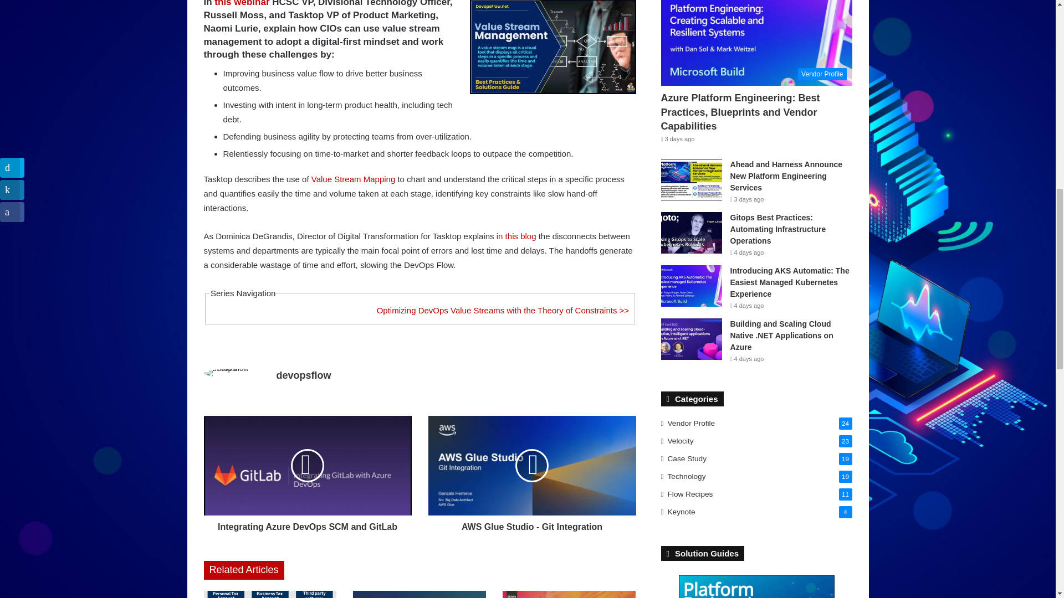  What do you see at coordinates (308, 524) in the screenshot?
I see `Integrating Azure DevOps SCM and GitLab` at bounding box center [308, 524].